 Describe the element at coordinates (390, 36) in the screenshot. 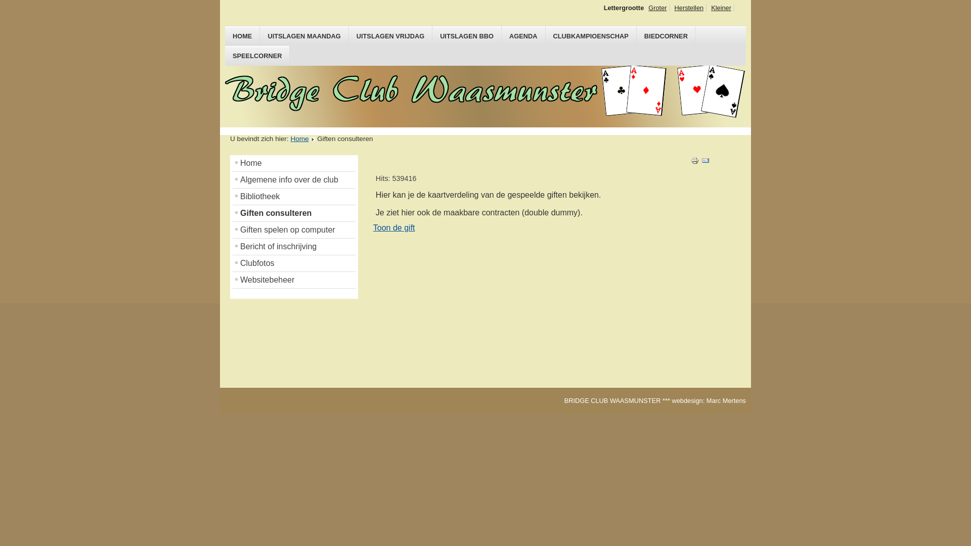

I see `UITSLAGEN VRIJDAG` at that location.